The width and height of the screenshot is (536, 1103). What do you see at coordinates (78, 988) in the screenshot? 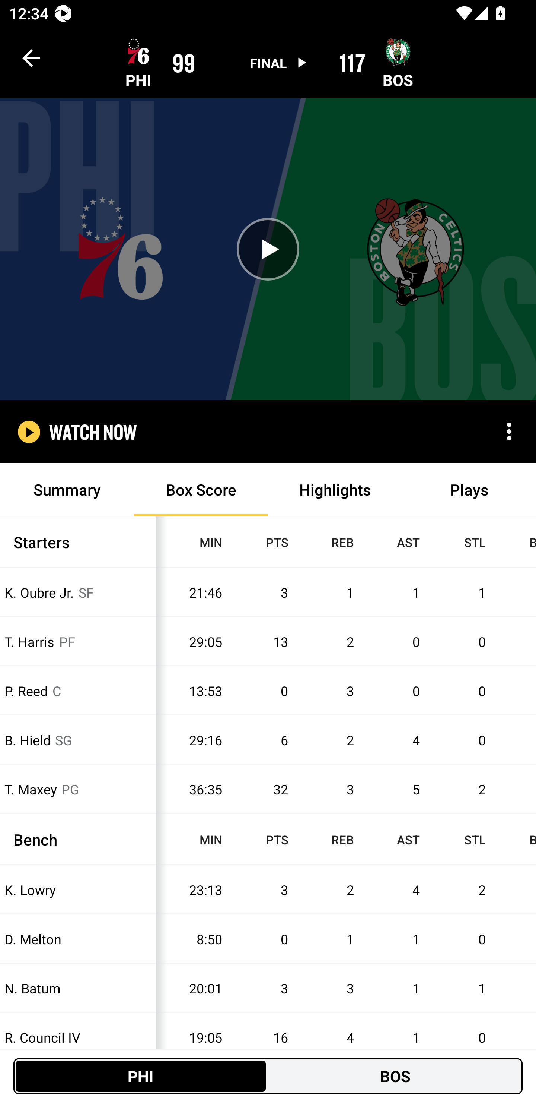
I see `N. Batum` at bounding box center [78, 988].